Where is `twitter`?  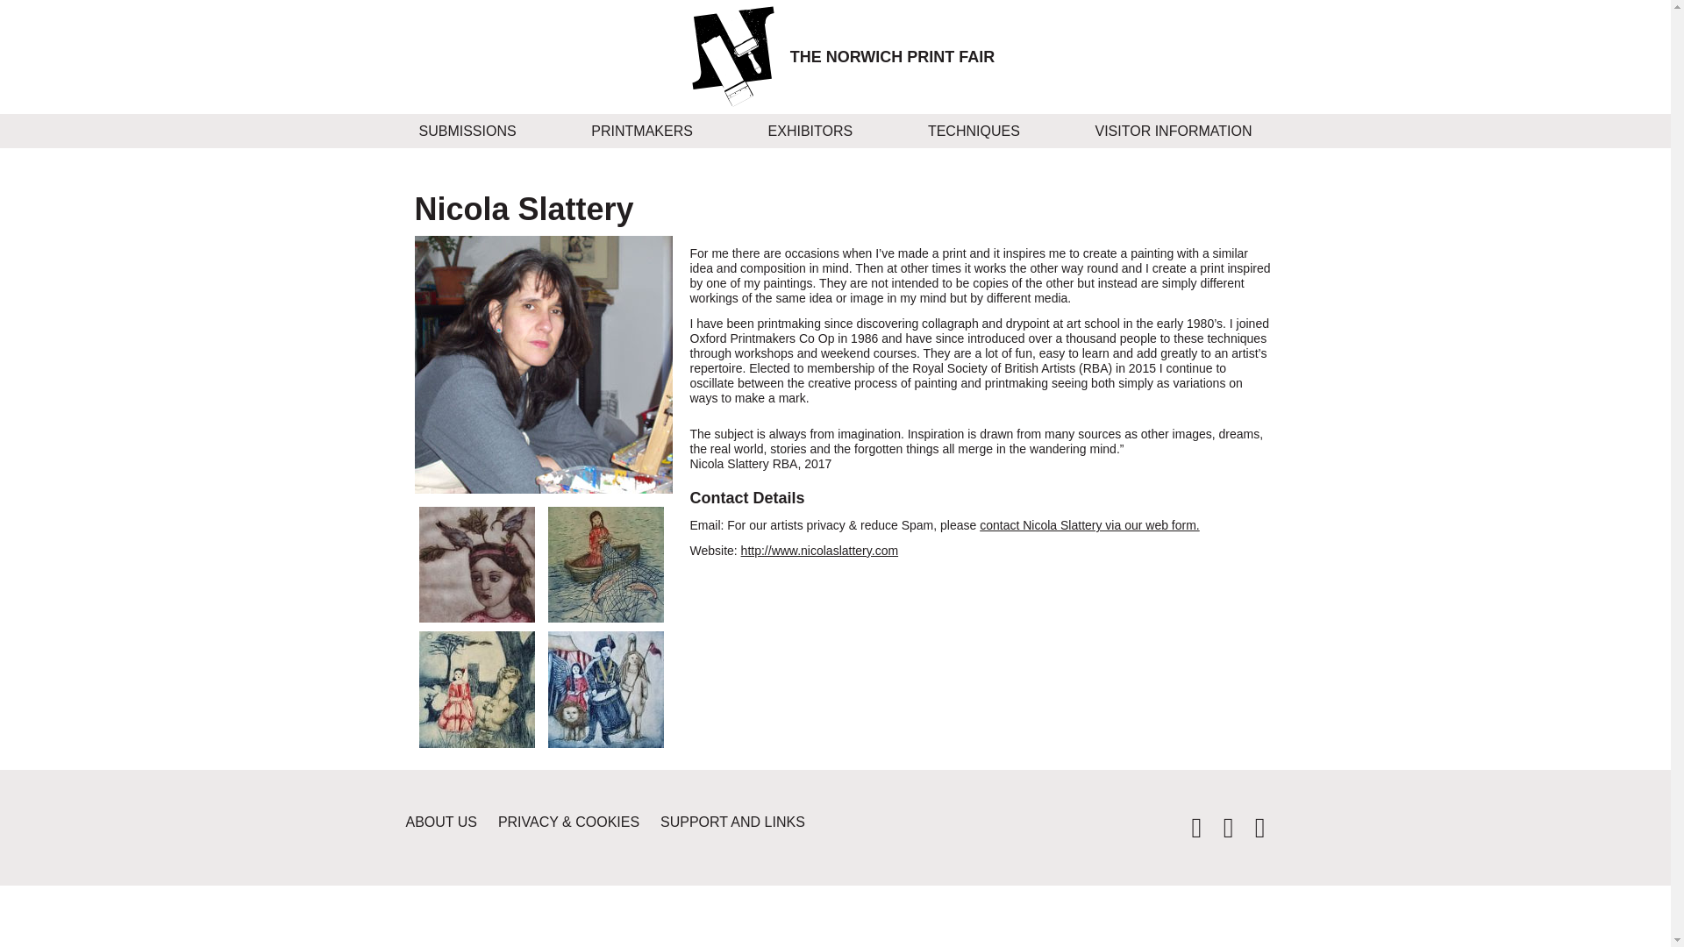
twitter is located at coordinates (1189, 831).